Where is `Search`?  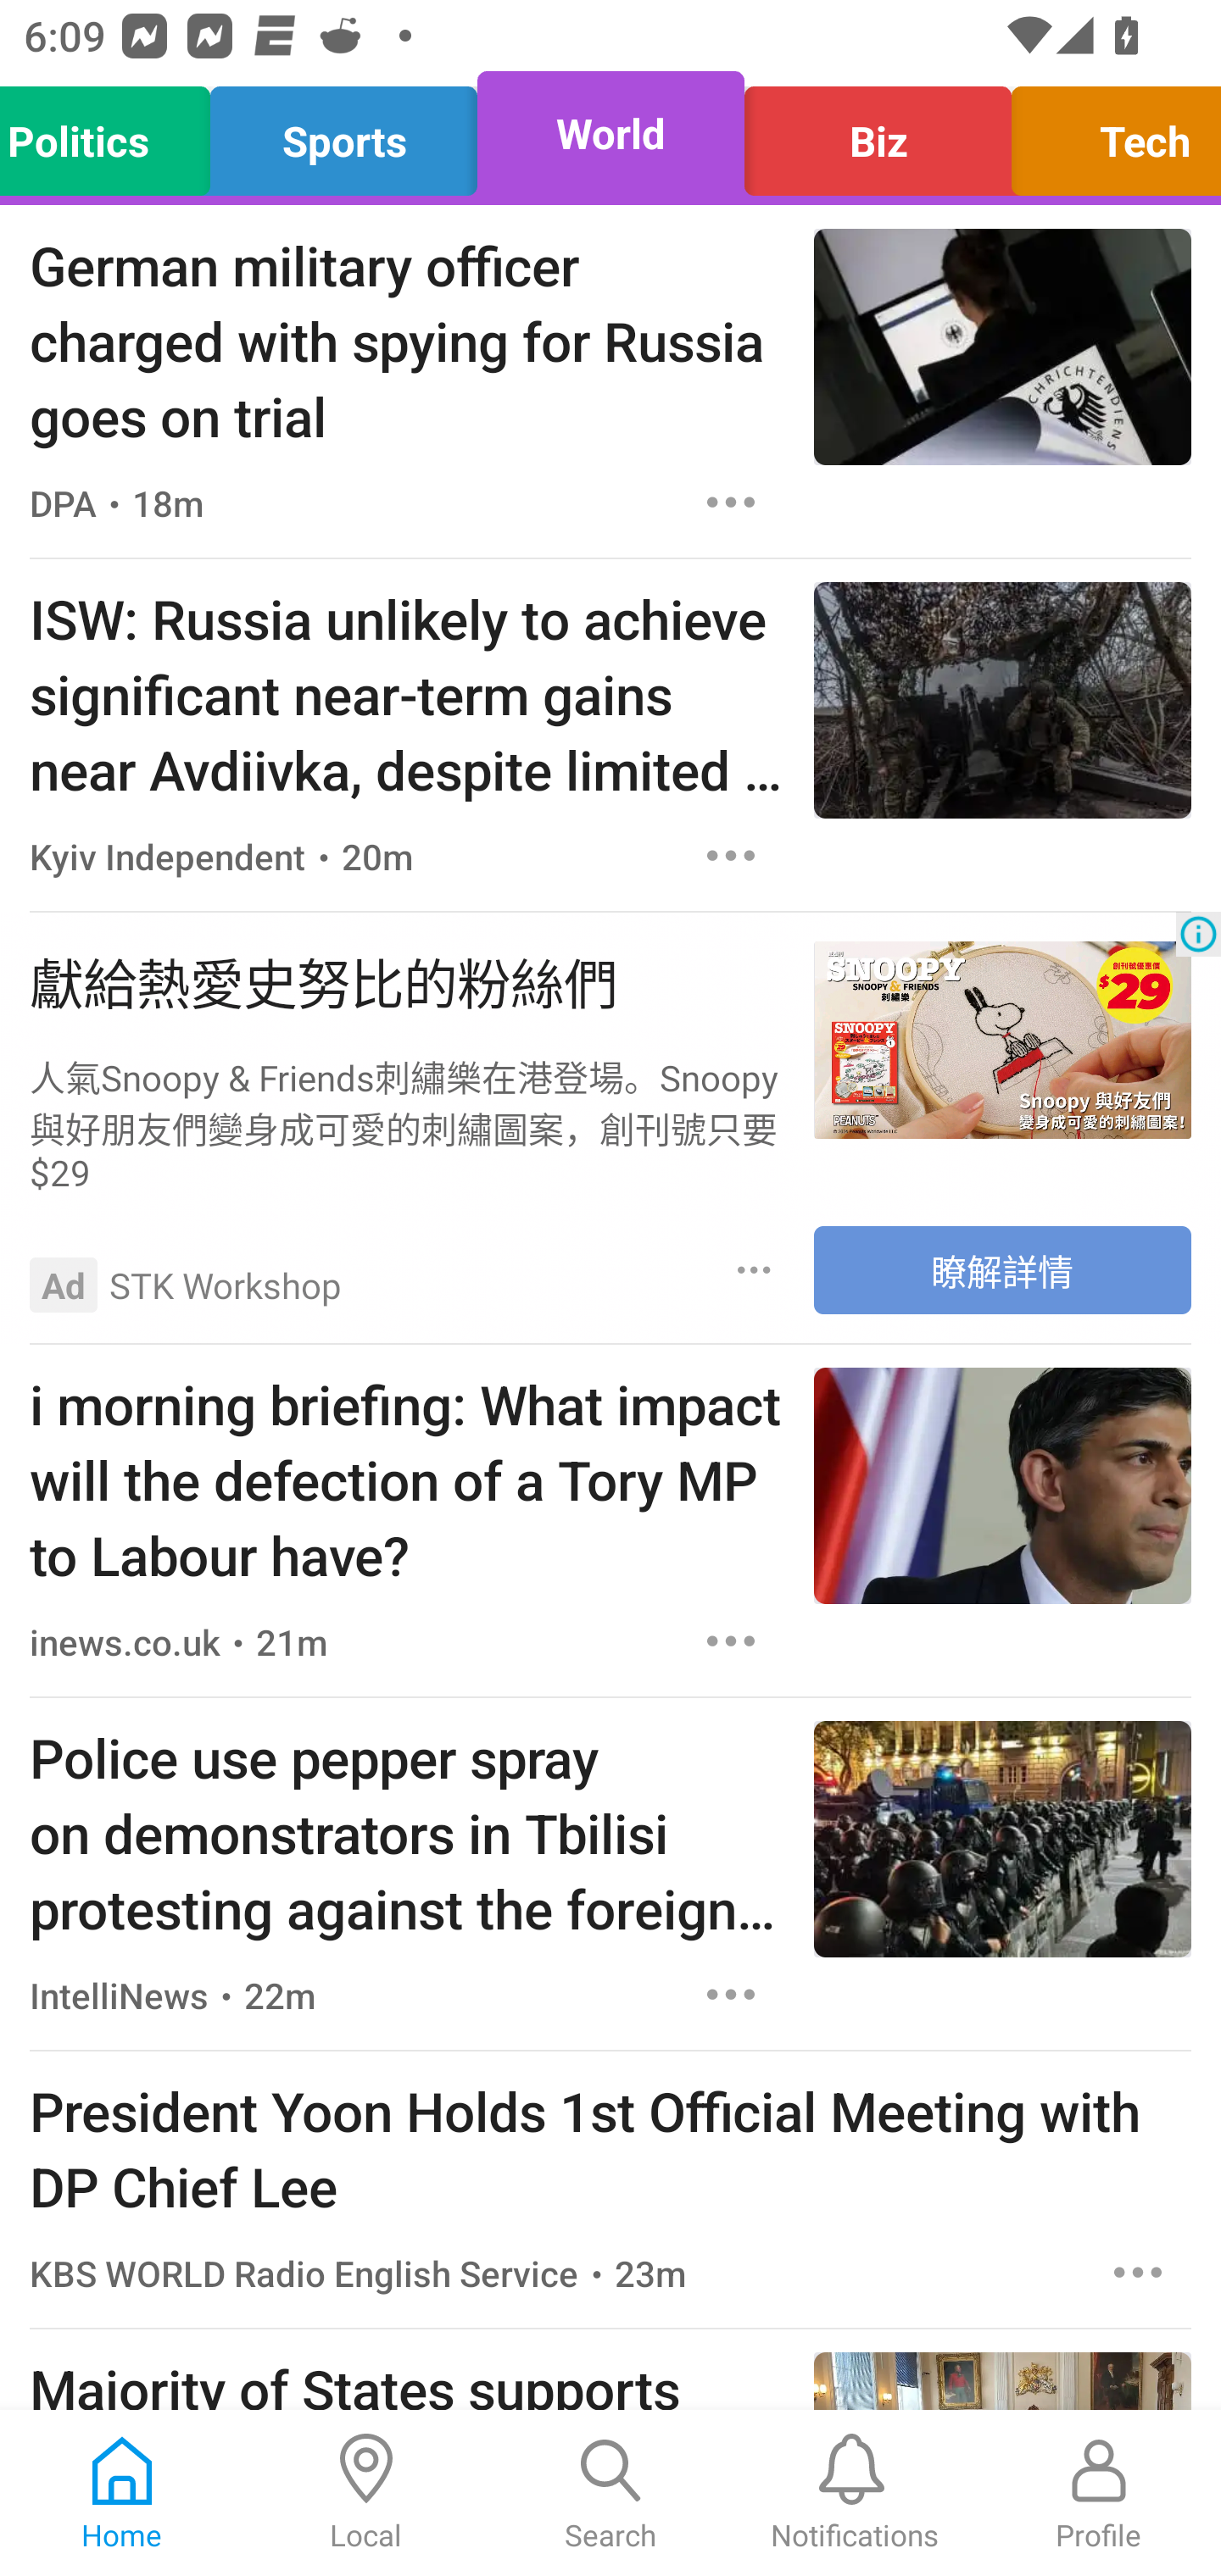
Search is located at coordinates (610, 2493).